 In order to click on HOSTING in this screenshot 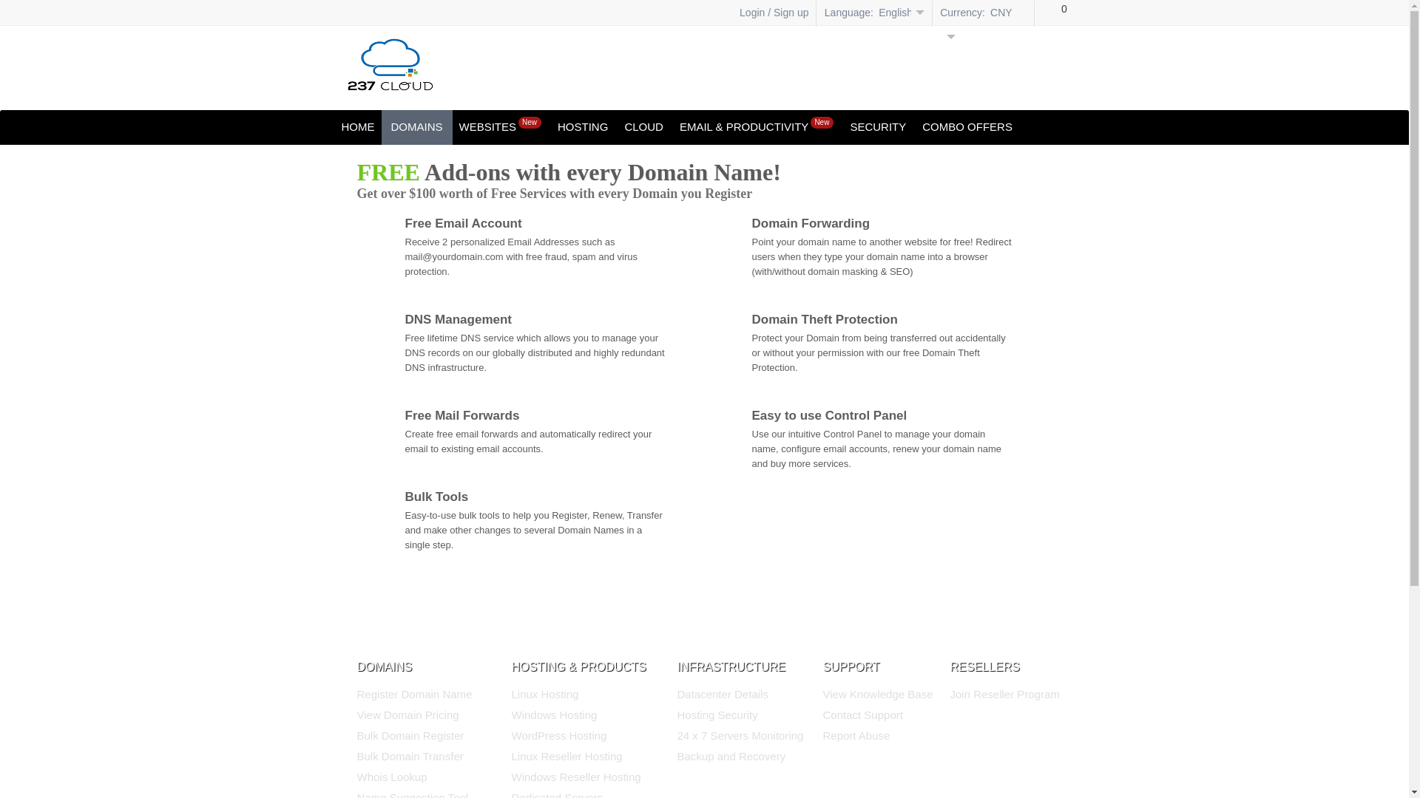, I will do `click(583, 127)`.